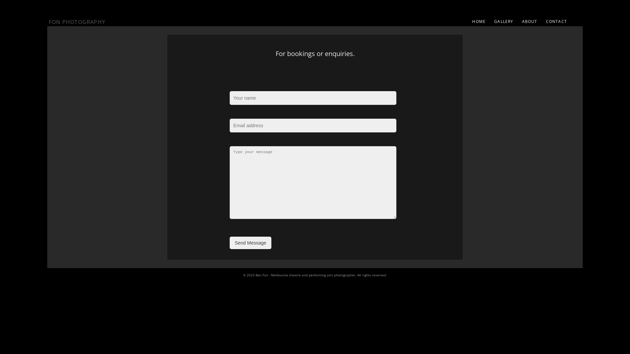 The width and height of the screenshot is (630, 354). Describe the element at coordinates (530, 22) in the screenshot. I see `ABOUT` at that location.